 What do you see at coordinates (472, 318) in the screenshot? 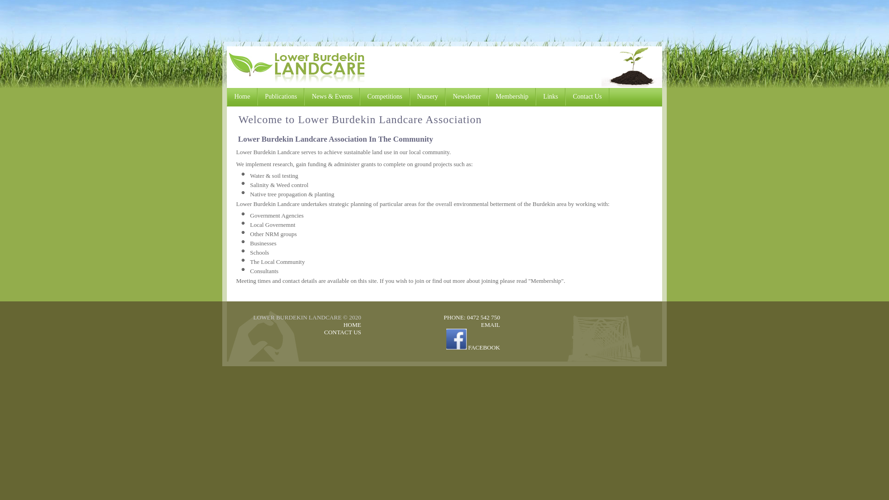
I see `PHONE: 0472 542 750` at bounding box center [472, 318].